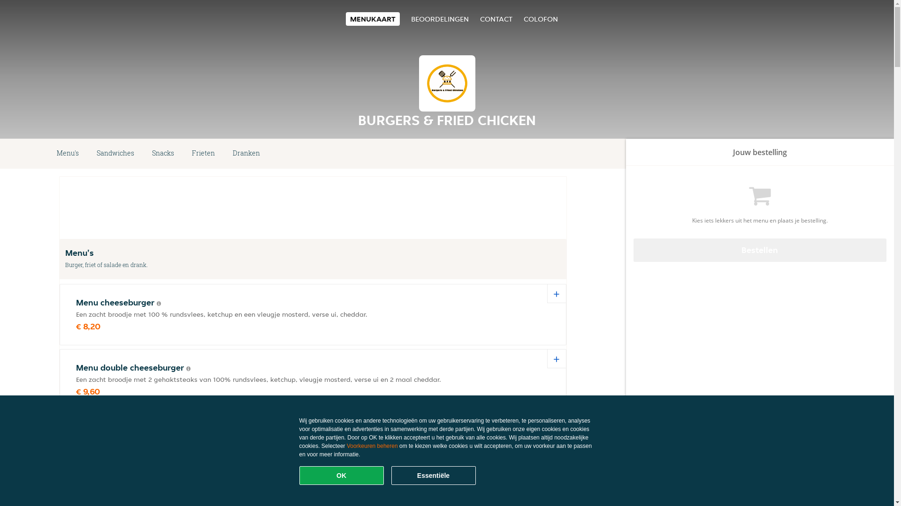 This screenshot has width=901, height=506. What do you see at coordinates (541, 19) in the screenshot?
I see `COLOFON` at bounding box center [541, 19].